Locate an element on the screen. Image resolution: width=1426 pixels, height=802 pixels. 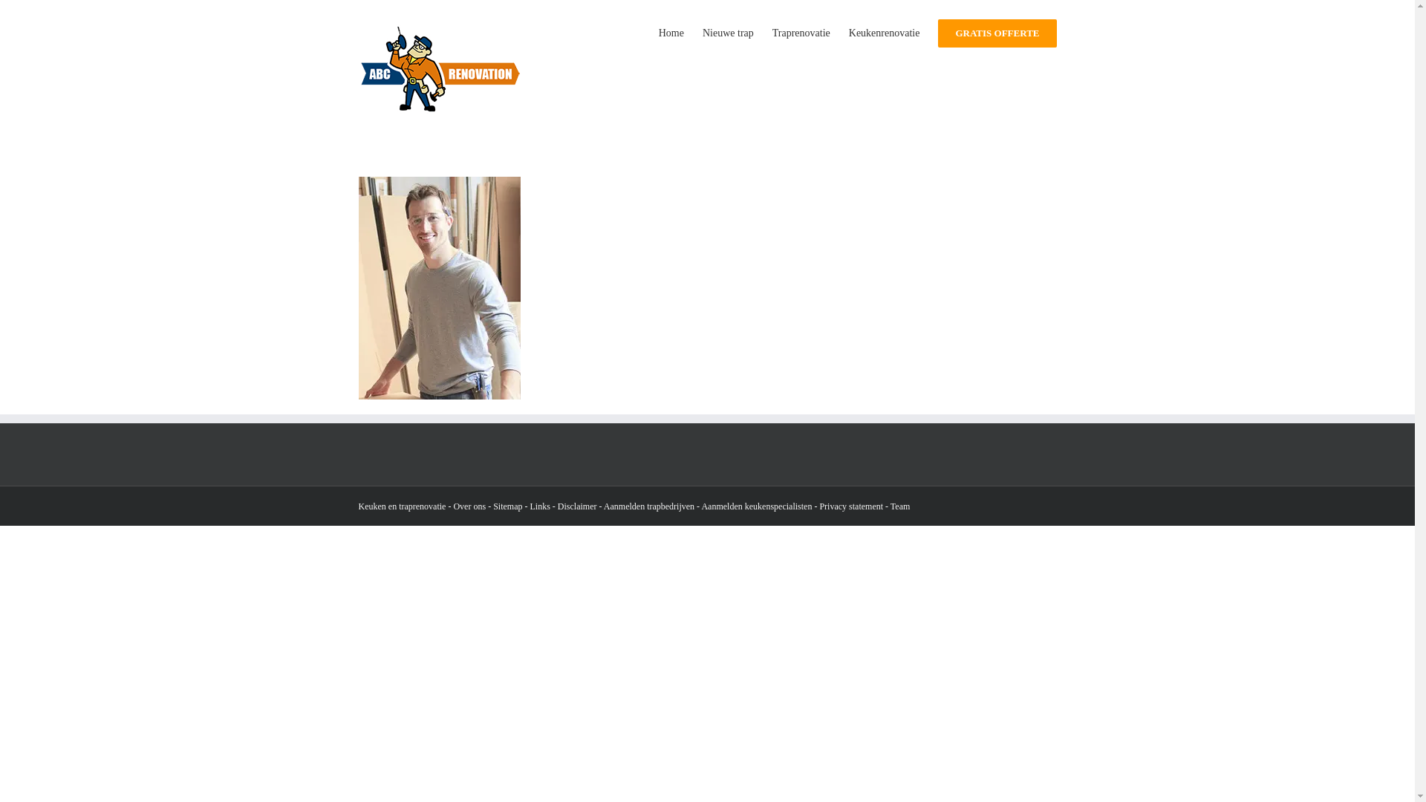
Team is located at coordinates (900, 506).